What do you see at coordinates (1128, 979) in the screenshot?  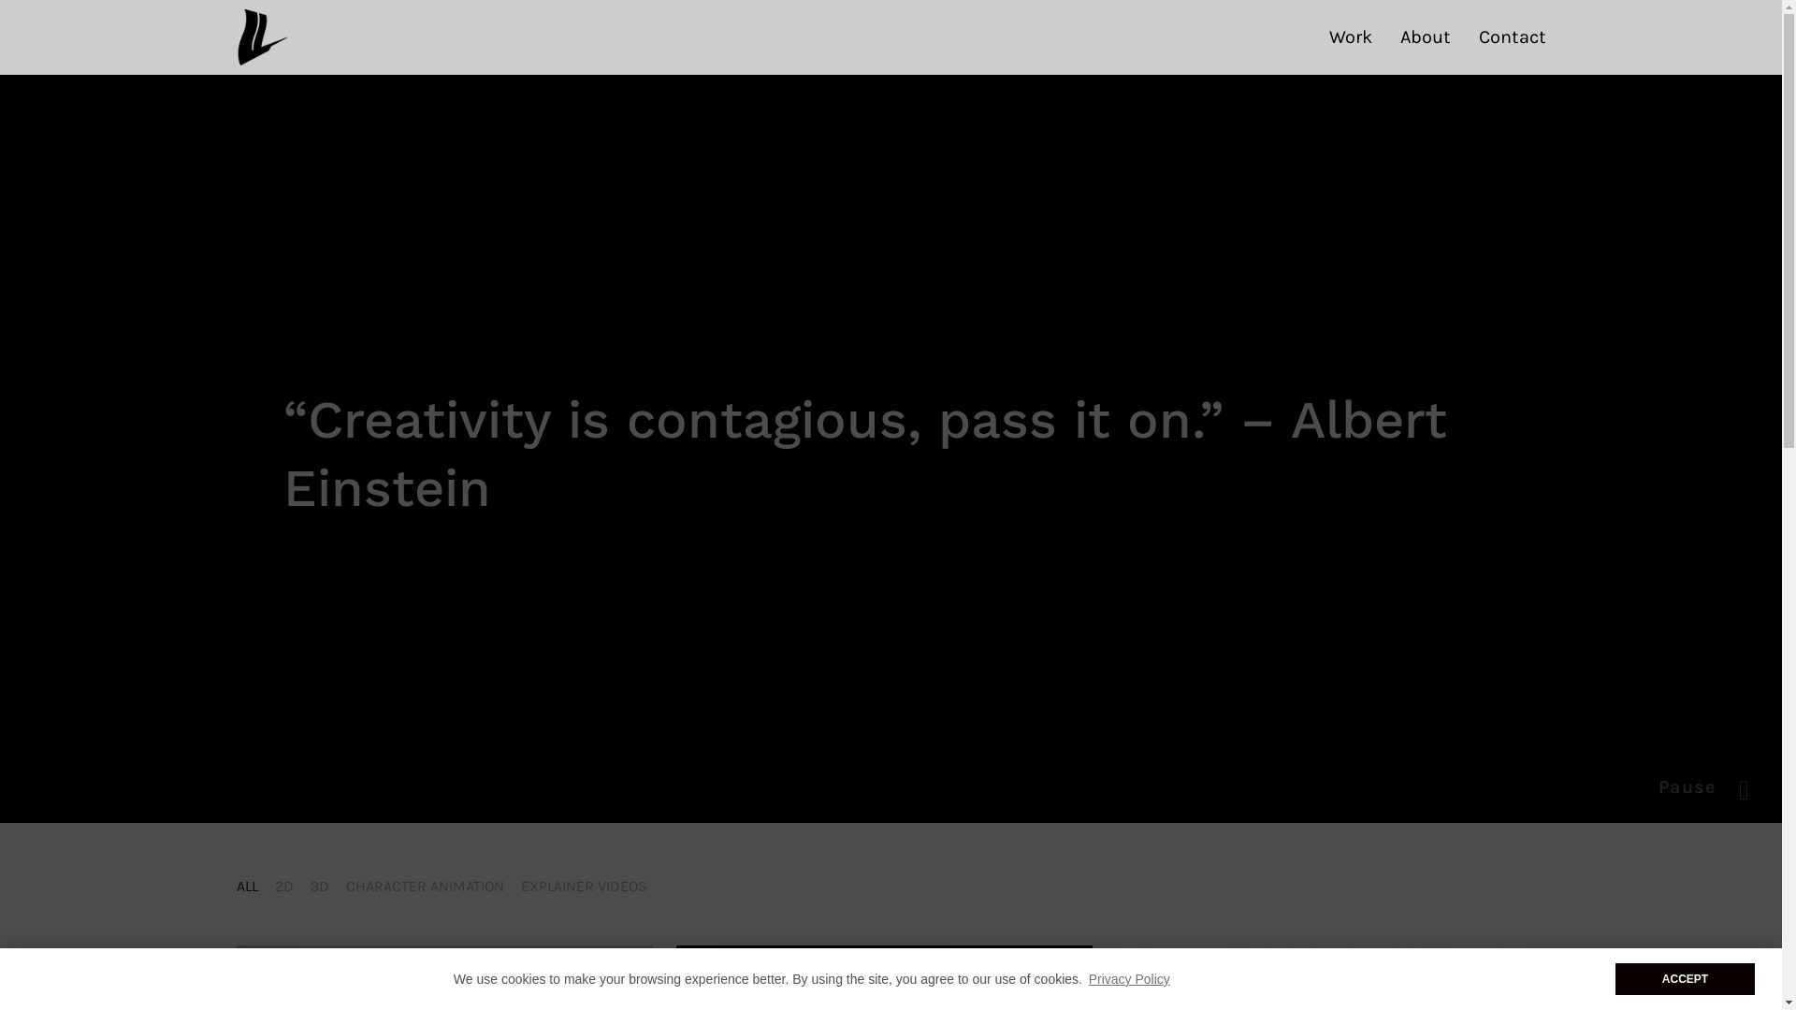 I see `Privacy Policy` at bounding box center [1128, 979].